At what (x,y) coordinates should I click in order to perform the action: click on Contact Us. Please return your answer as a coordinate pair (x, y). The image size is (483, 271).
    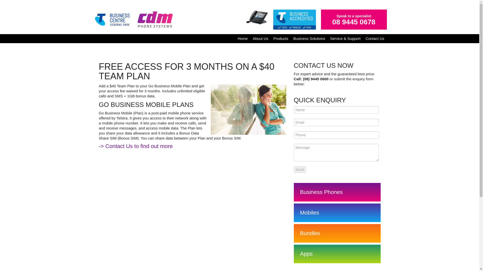
    Looking at the image, I should click on (375, 39).